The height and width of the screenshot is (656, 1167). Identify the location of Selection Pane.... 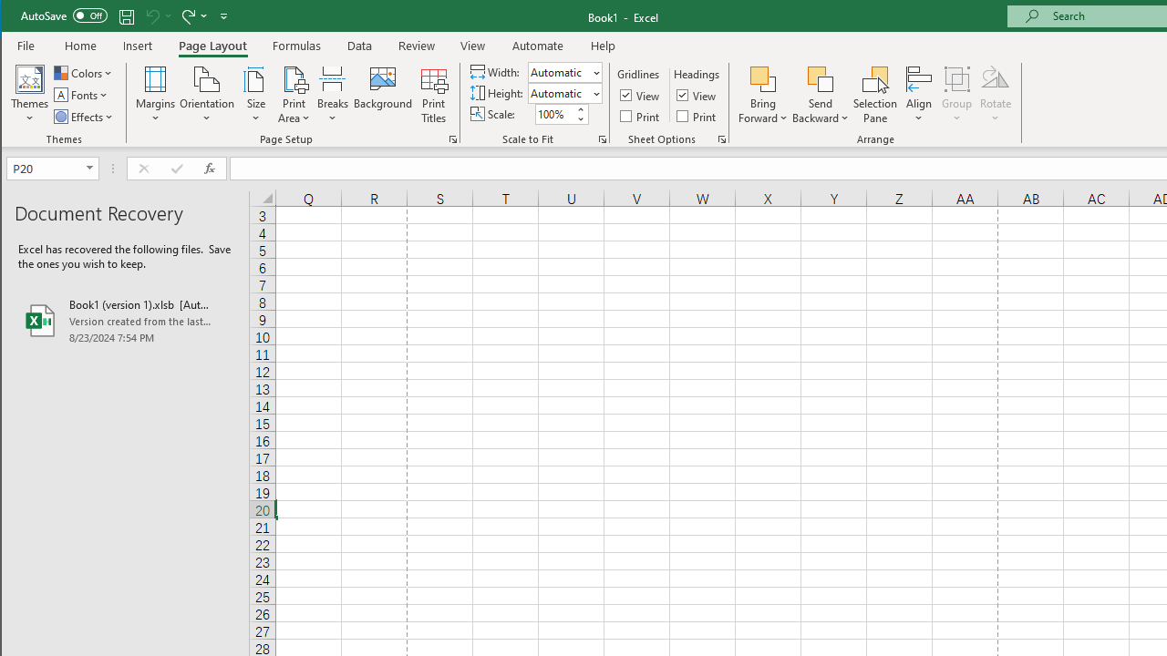
(875, 95).